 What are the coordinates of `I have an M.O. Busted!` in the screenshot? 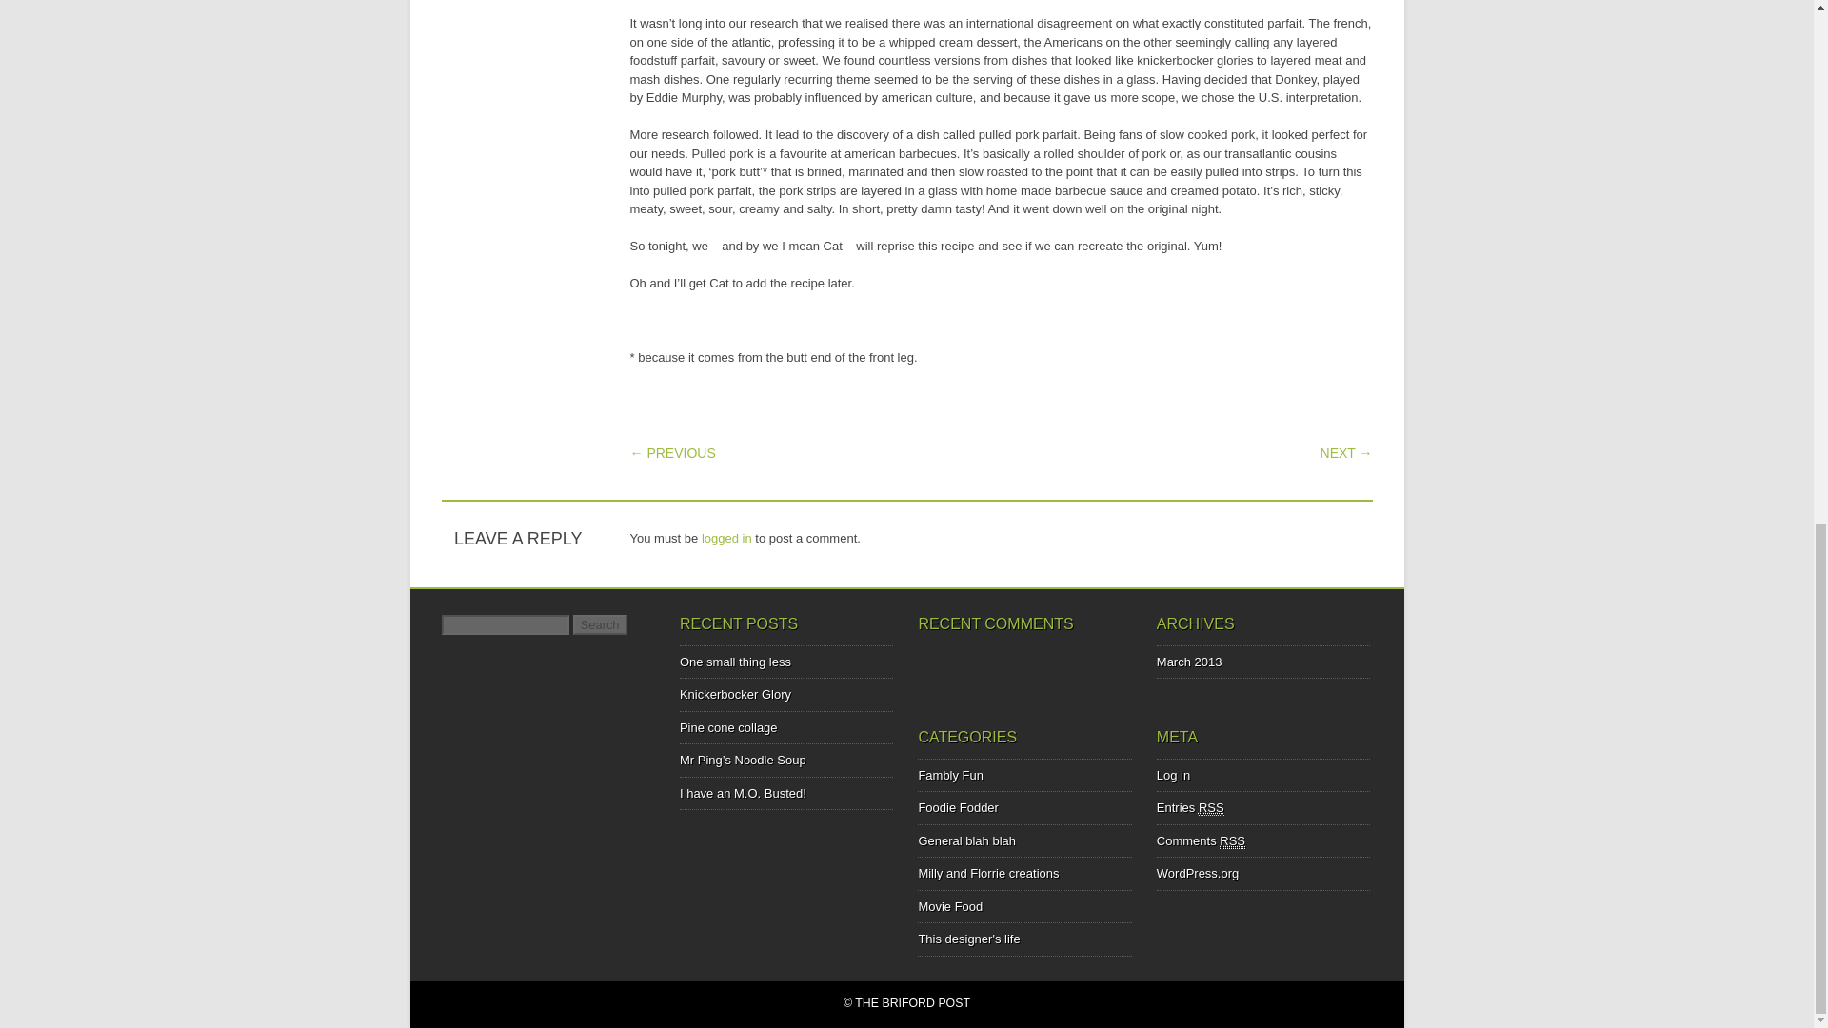 It's located at (743, 794).